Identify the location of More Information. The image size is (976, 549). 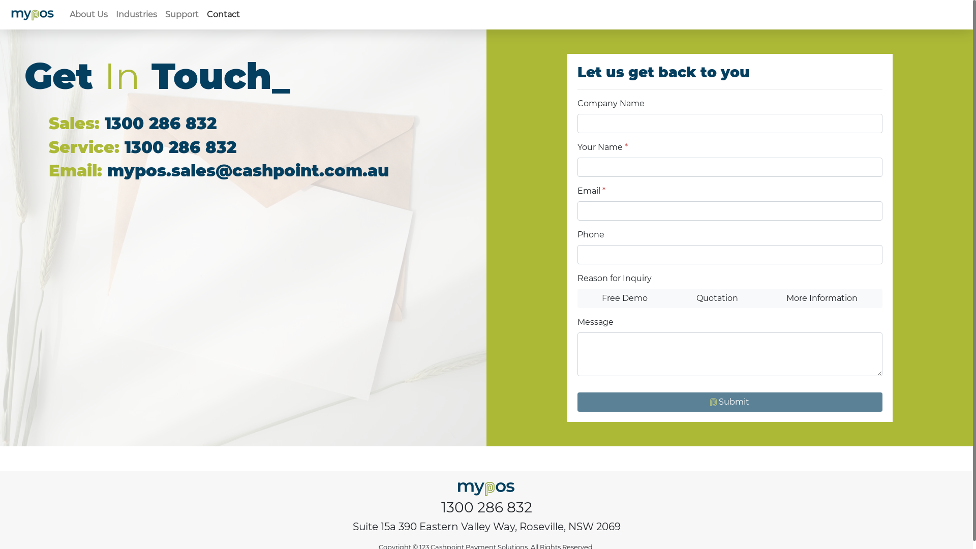
(822, 298).